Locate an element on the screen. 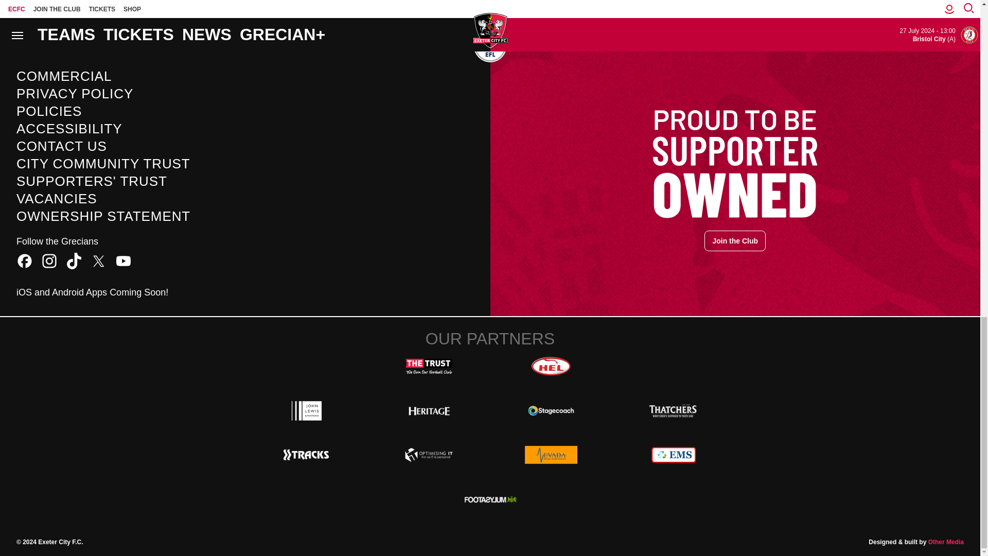 This screenshot has height=556, width=988. EMS is located at coordinates (673, 455).